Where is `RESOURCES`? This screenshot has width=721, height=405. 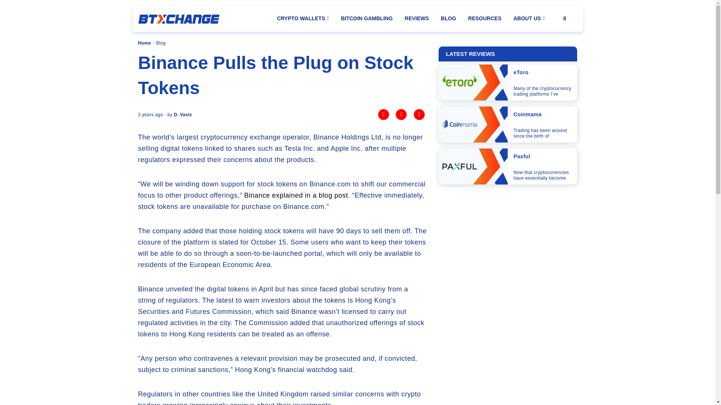
RESOURCES is located at coordinates (485, 18).